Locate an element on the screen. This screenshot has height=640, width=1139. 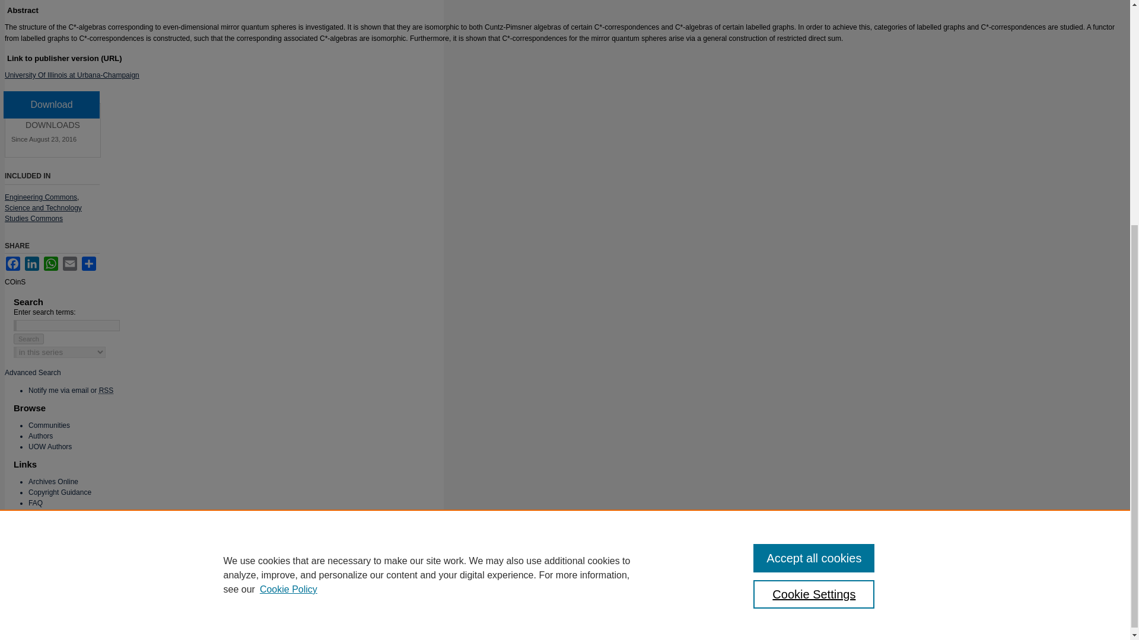
Share is located at coordinates (89, 263).